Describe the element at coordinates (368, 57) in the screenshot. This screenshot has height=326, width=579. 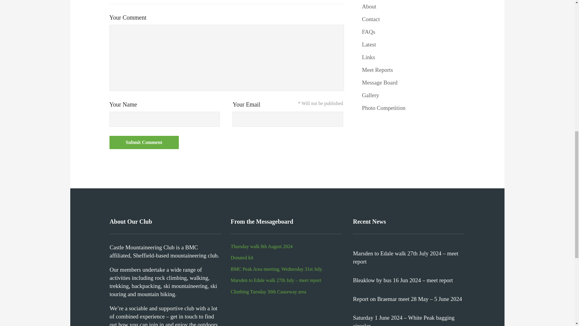
I see `Links` at that location.